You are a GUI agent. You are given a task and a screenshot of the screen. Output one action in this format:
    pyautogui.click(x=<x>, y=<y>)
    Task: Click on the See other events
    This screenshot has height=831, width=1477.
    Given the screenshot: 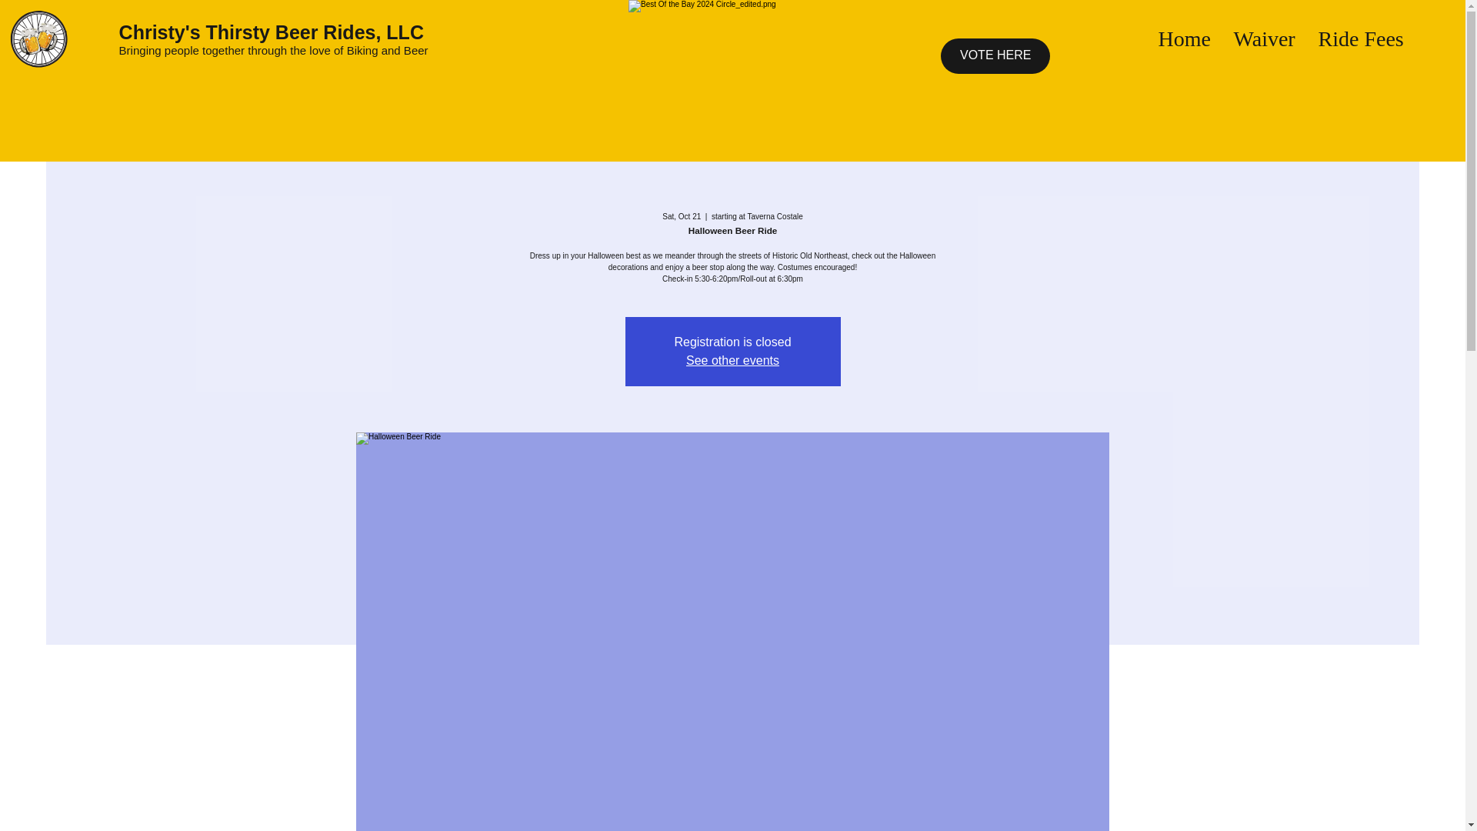 What is the action you would take?
    pyautogui.click(x=732, y=360)
    